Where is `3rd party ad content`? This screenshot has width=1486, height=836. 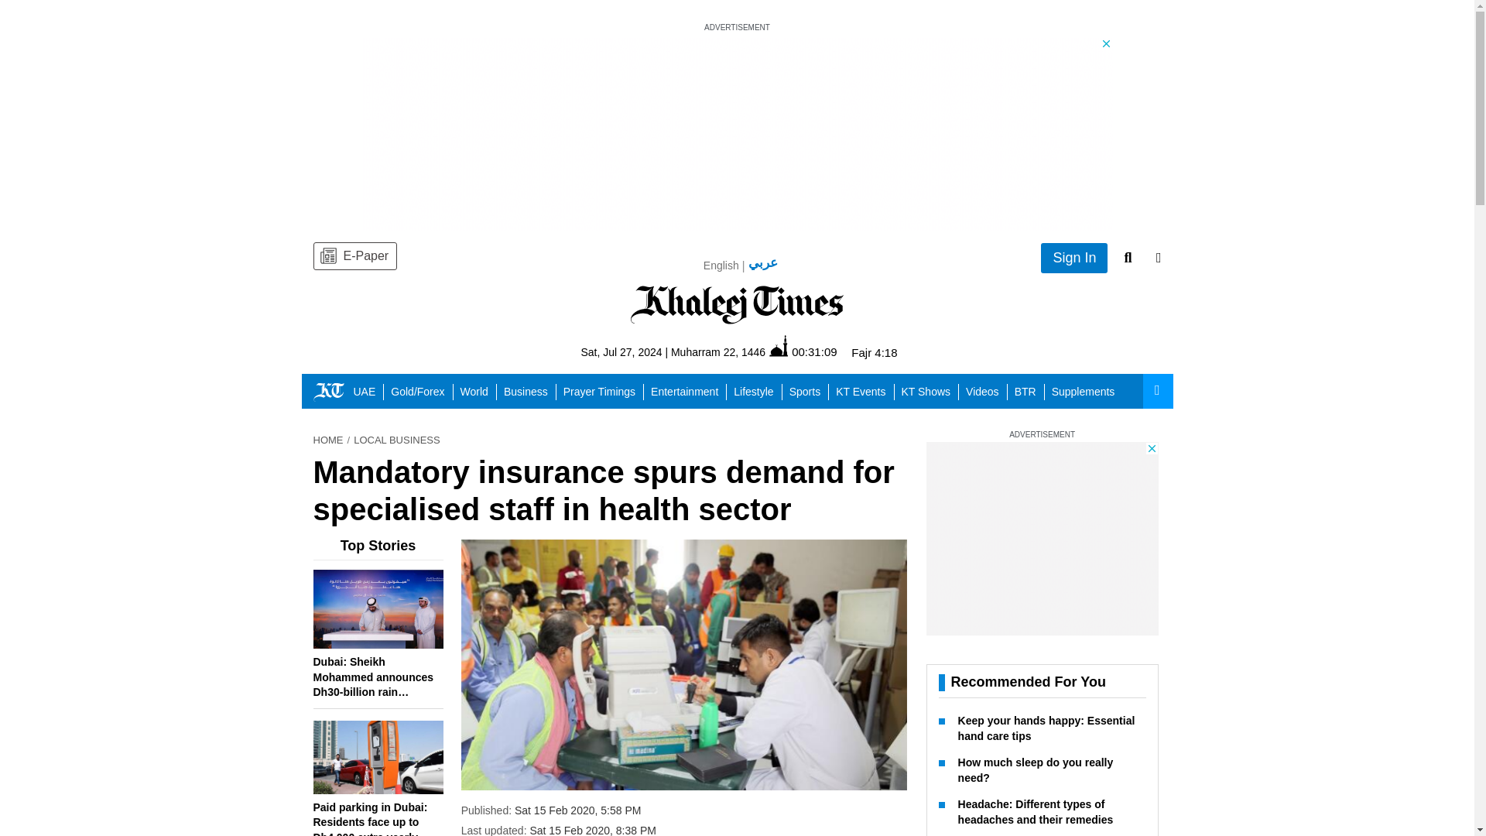
3rd party ad content is located at coordinates (1042, 539).